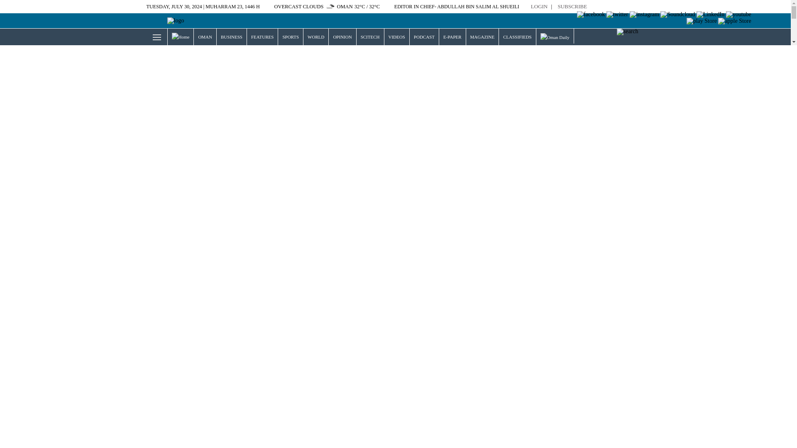  I want to click on Subscribe, so click(572, 7).